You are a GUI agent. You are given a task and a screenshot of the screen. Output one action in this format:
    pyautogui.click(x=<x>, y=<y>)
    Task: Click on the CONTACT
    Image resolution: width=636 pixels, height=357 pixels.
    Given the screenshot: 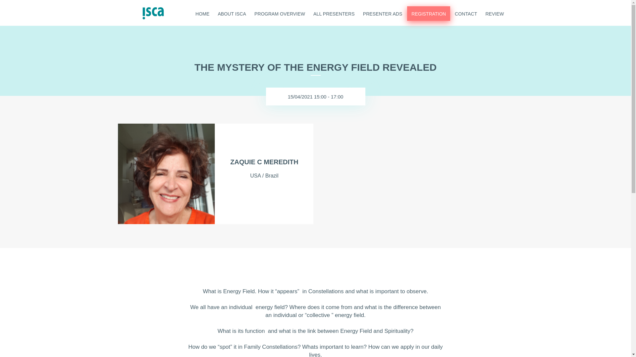 What is the action you would take?
    pyautogui.click(x=466, y=13)
    